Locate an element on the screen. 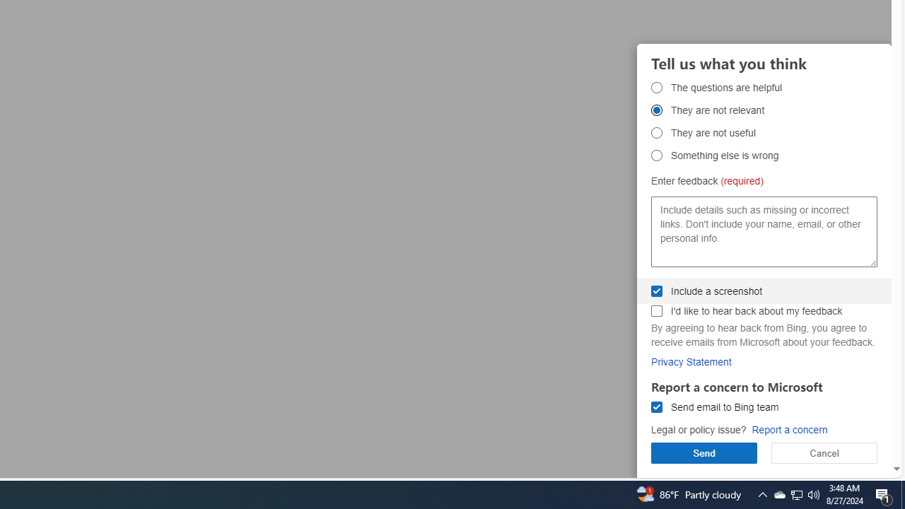 This screenshot has height=509, width=905. Cancel is located at coordinates (824, 452).